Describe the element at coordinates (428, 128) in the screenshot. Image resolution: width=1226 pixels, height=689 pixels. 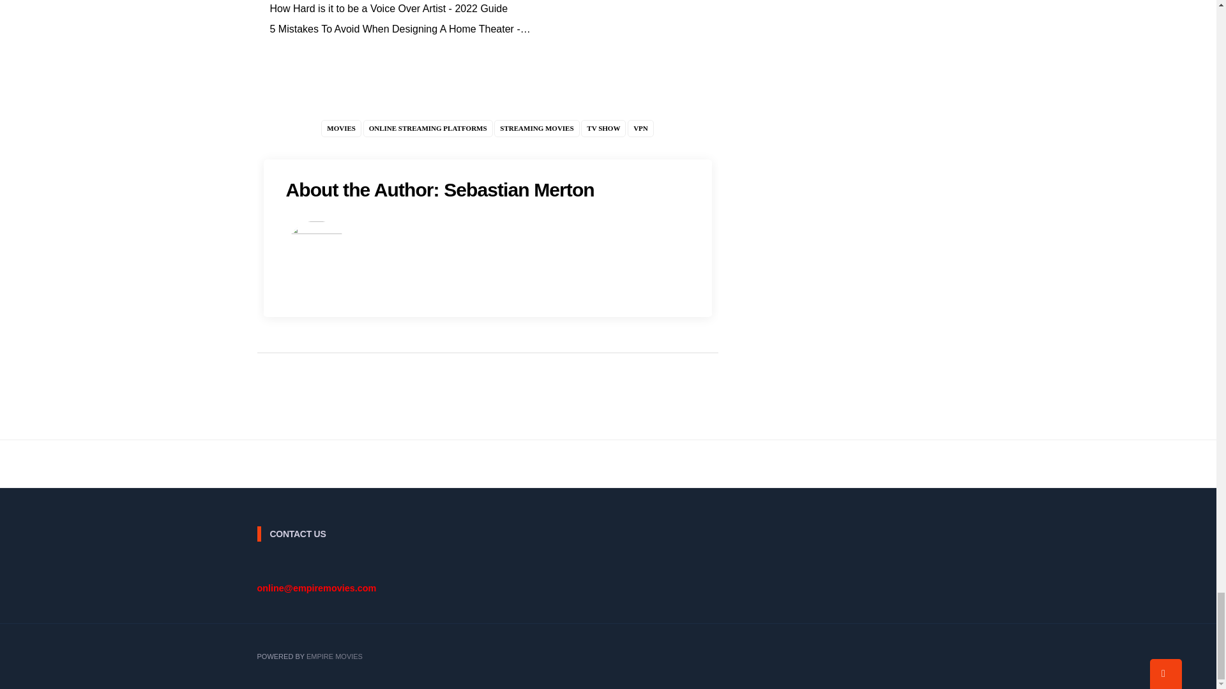
I see `ONLINE STREAMING PLATFORMS` at that location.